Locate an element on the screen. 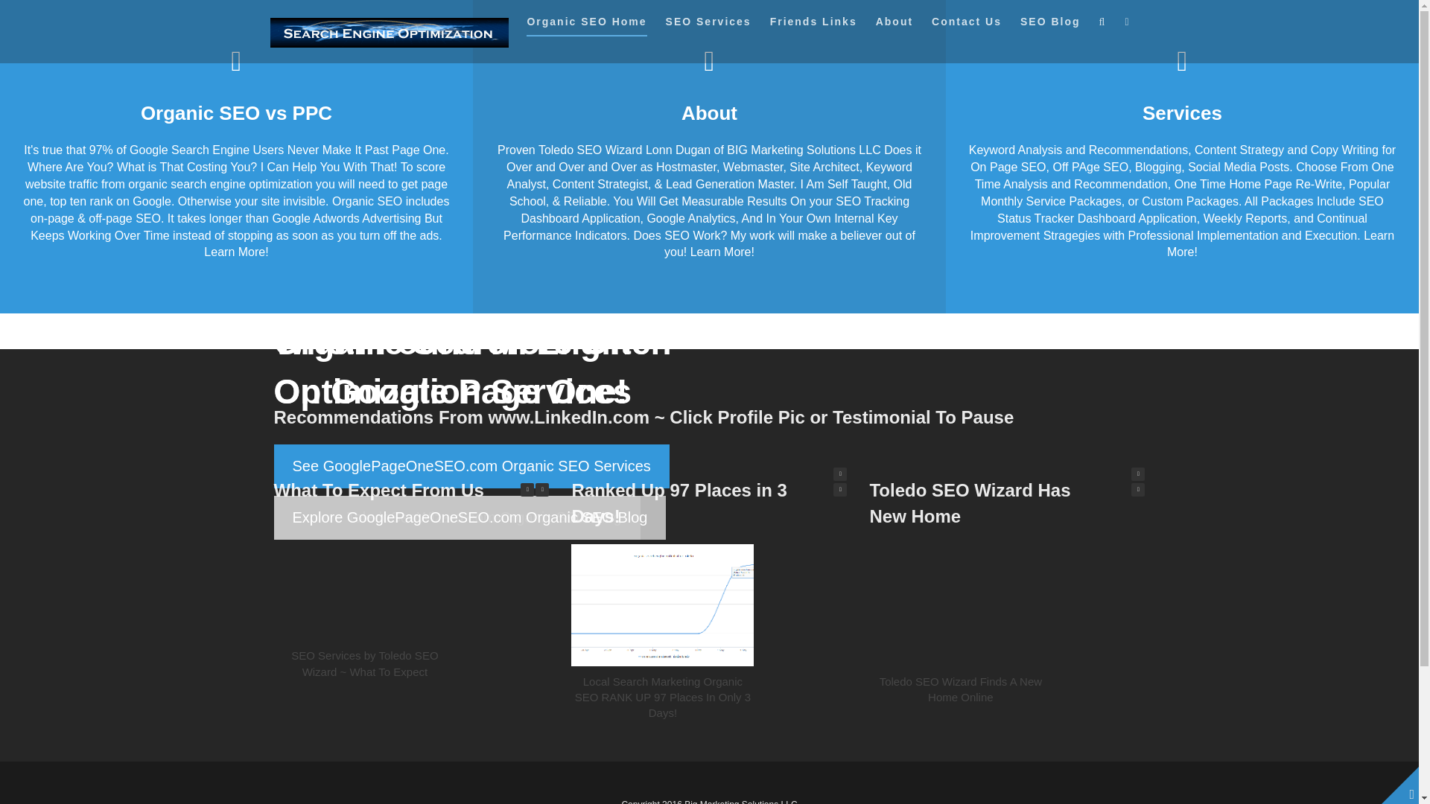  See GooglePageOne.com SEO Blog is located at coordinates (414, 466).